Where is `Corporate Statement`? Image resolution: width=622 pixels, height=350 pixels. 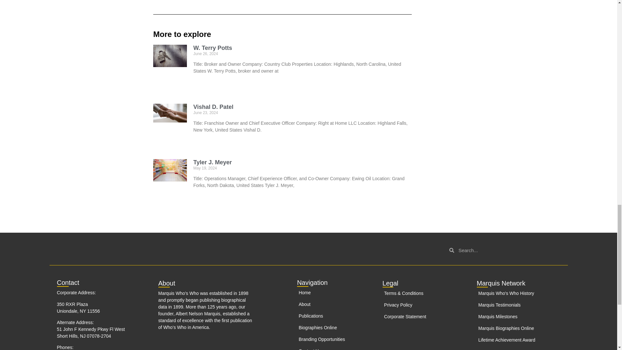
Corporate Statement is located at coordinates (425, 317).